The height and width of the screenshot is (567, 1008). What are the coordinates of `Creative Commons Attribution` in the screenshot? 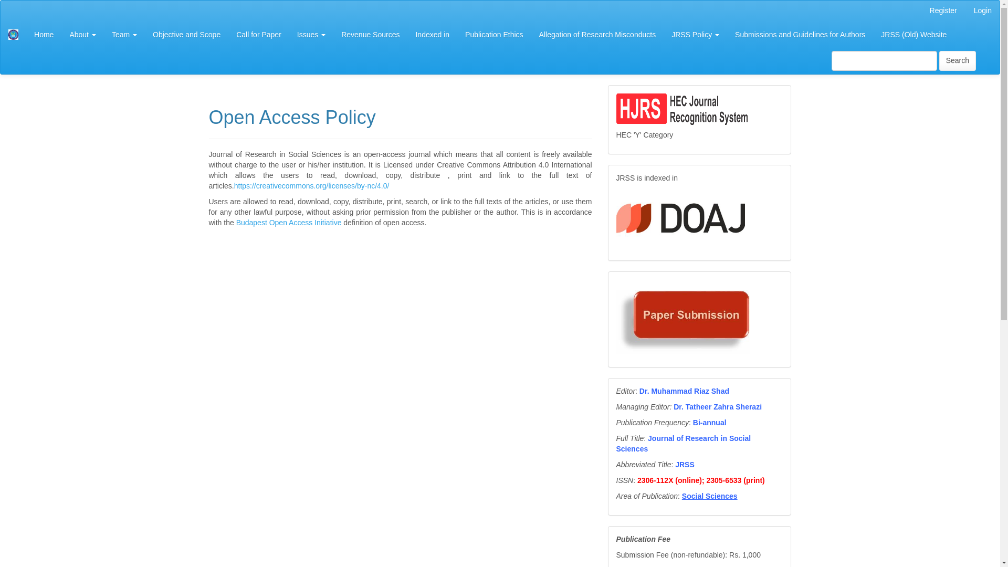 It's located at (311, 185).